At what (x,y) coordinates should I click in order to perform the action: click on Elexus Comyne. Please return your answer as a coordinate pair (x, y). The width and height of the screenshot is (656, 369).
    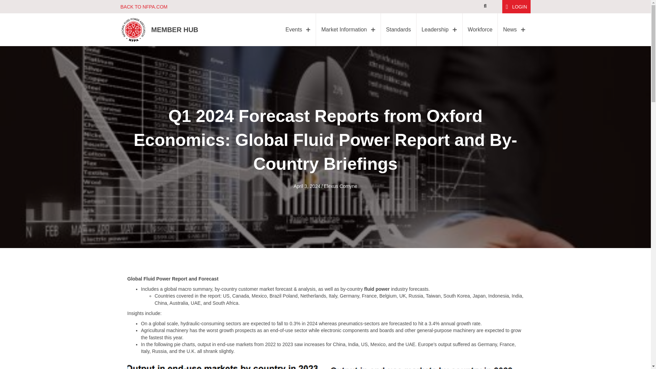
    Looking at the image, I should click on (341, 186).